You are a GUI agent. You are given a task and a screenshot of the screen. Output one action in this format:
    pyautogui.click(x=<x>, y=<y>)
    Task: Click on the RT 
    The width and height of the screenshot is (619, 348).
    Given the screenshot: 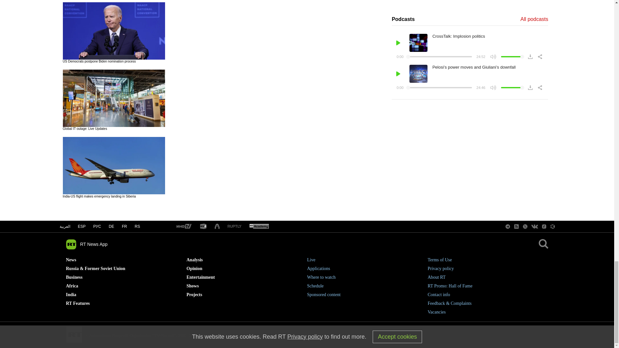 What is the action you would take?
    pyautogui.click(x=217, y=227)
    